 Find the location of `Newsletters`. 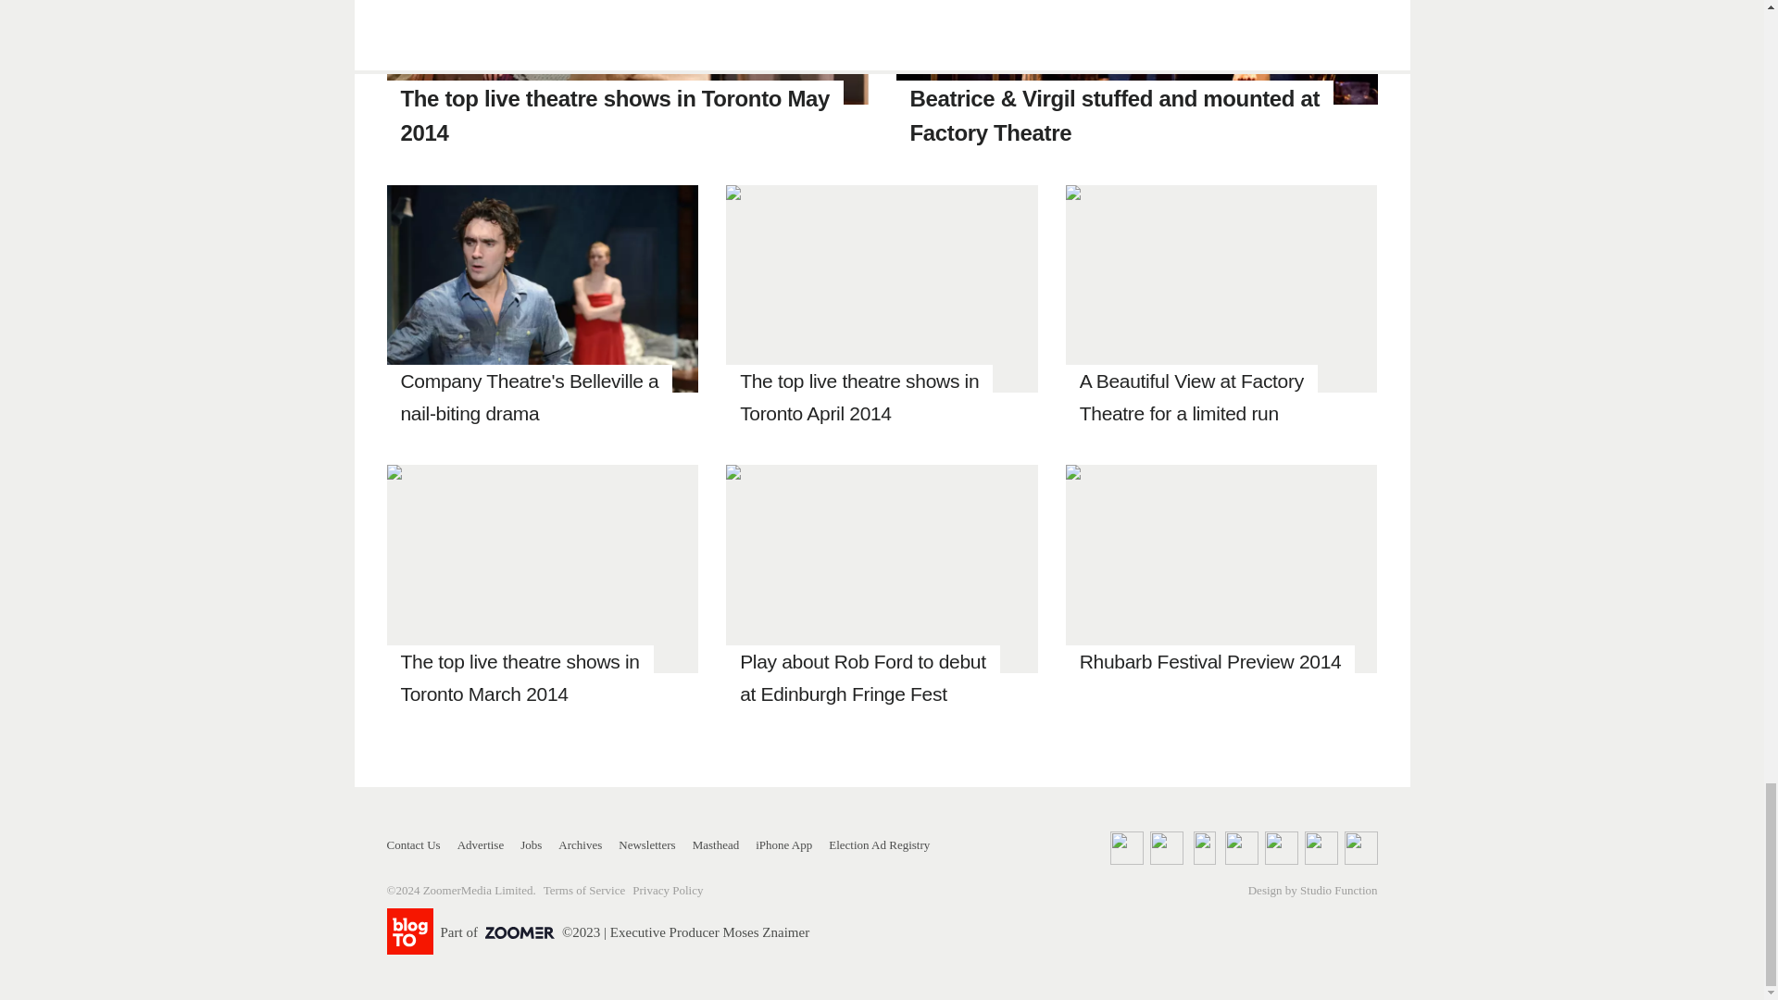

Newsletters is located at coordinates (646, 844).